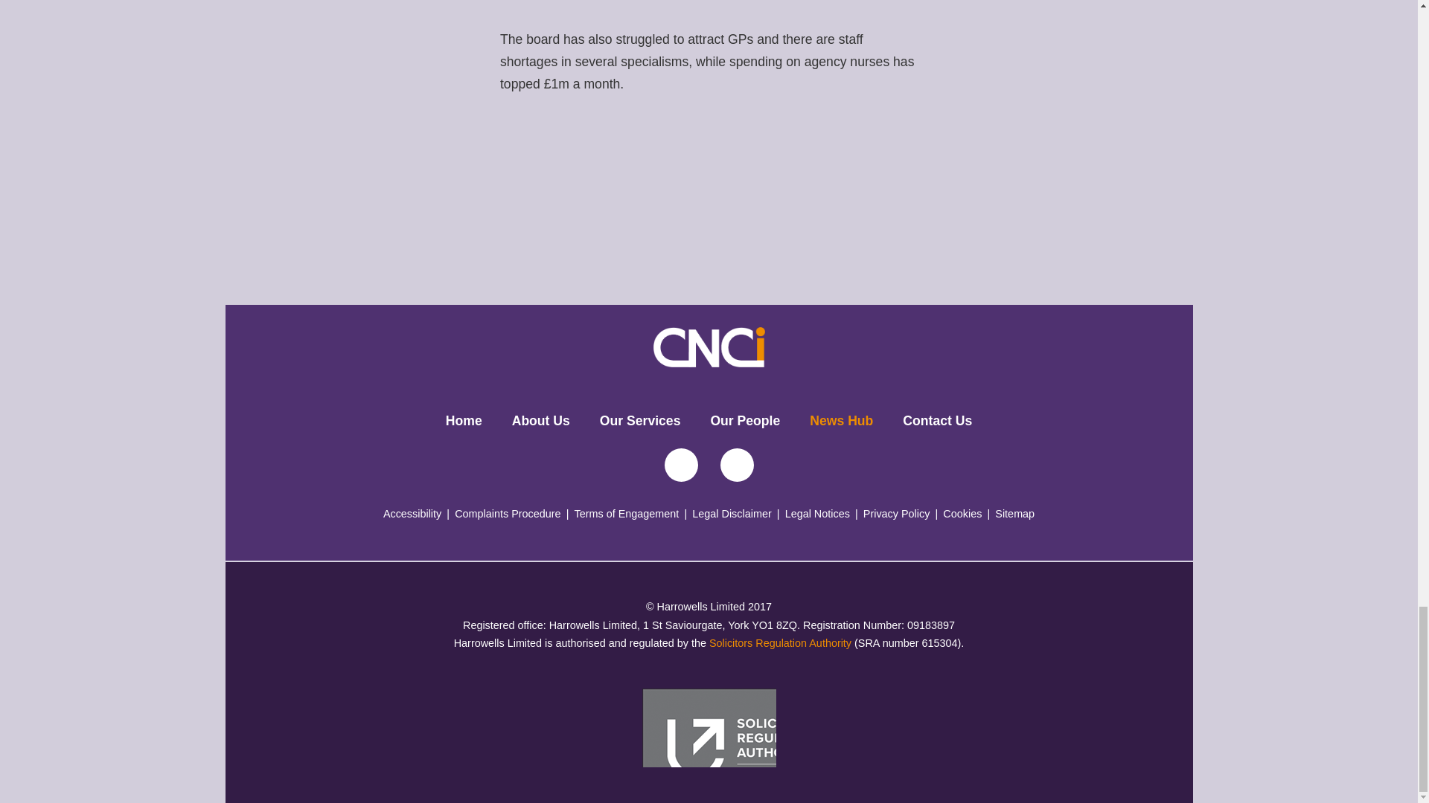  I want to click on Home, so click(464, 421).